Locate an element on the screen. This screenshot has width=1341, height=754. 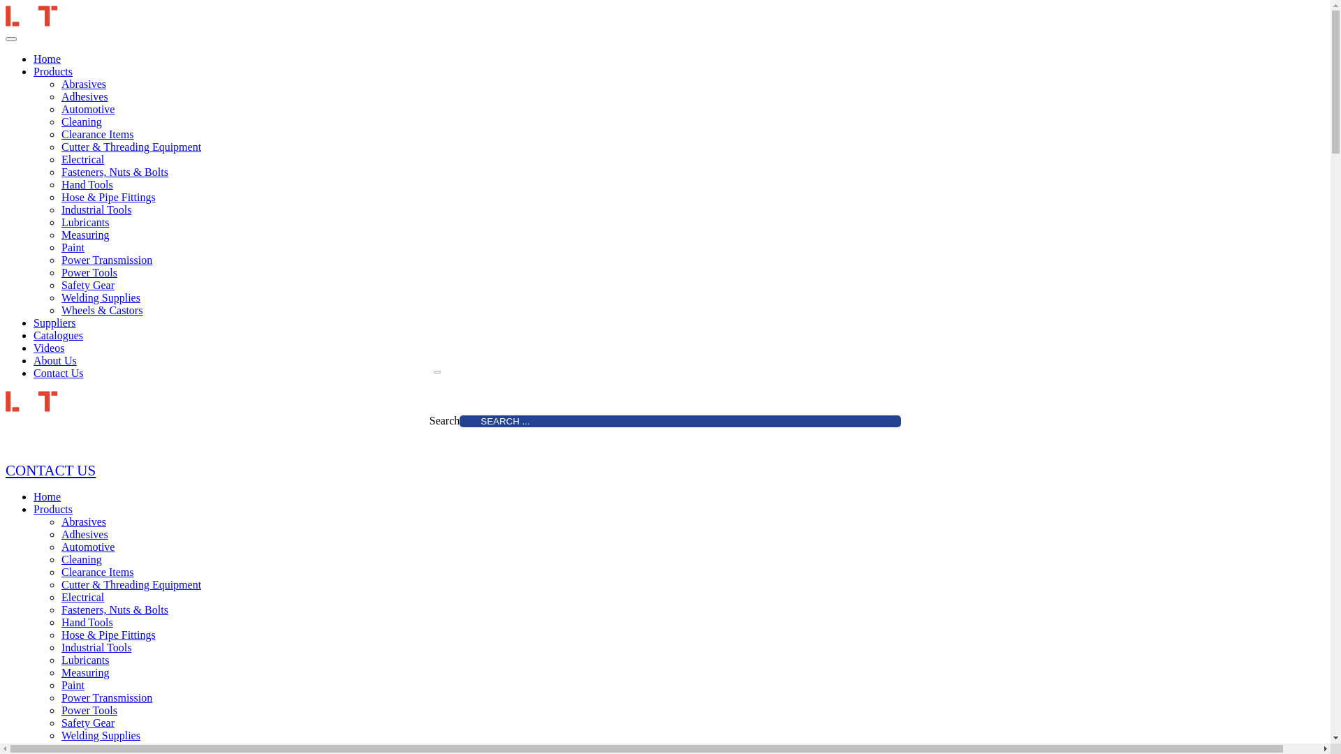
Cleaning is located at coordinates (82, 560).